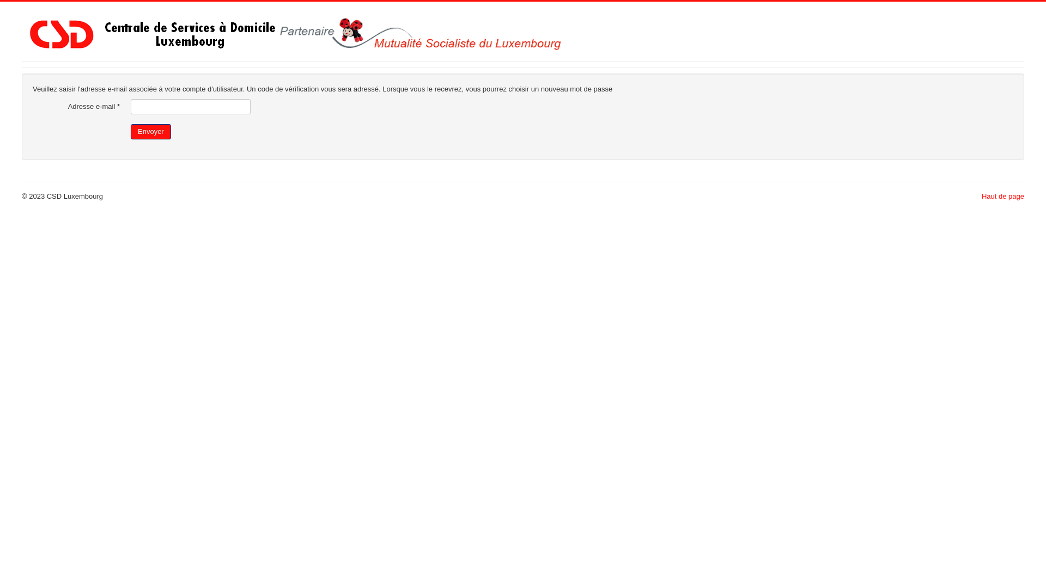  I want to click on Envoyer, so click(151, 132).